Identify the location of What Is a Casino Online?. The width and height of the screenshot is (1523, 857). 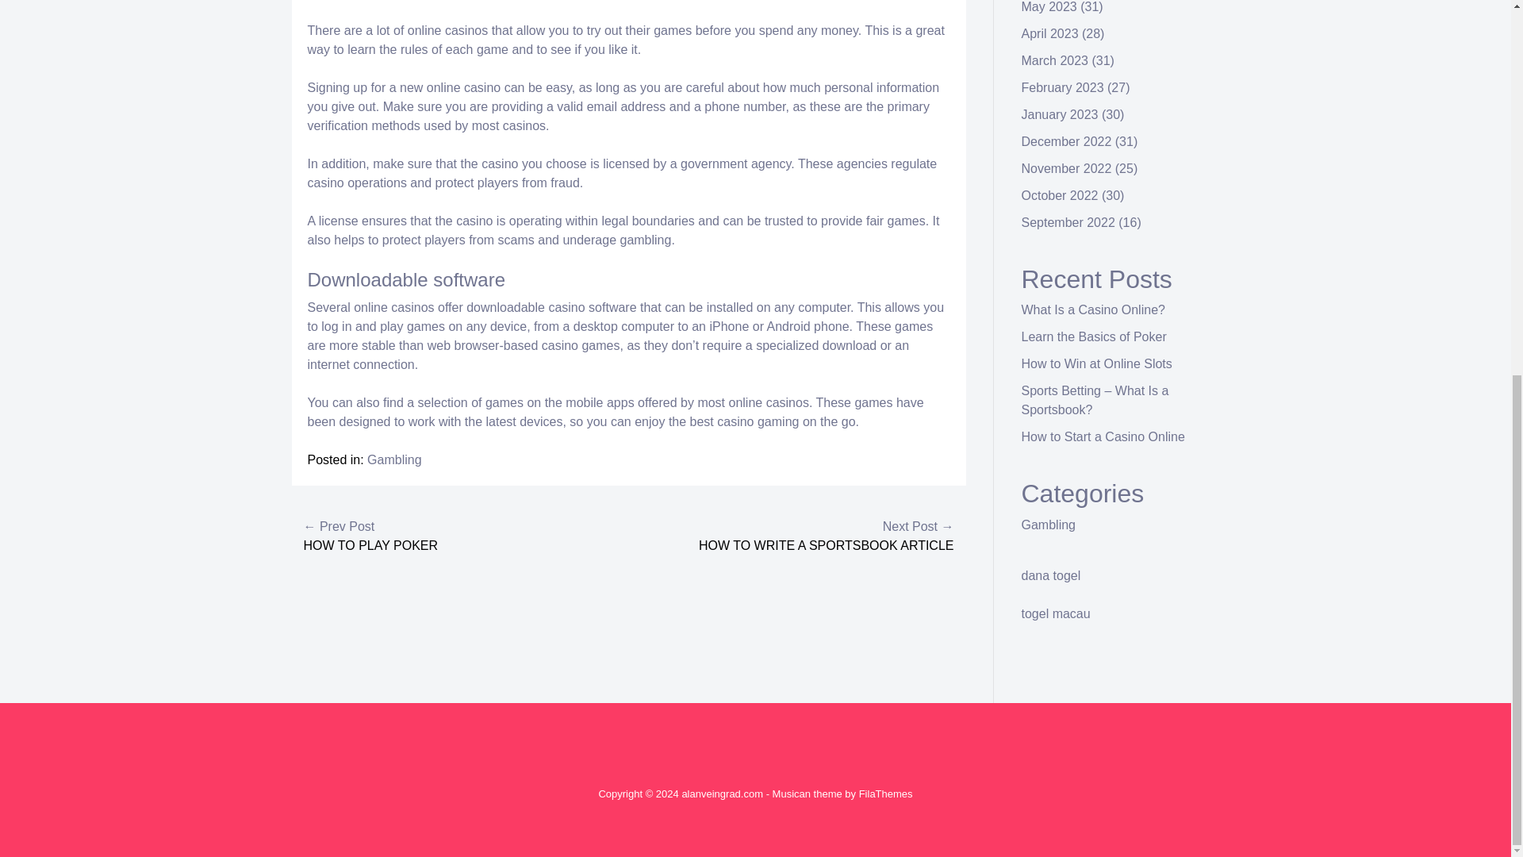
(1093, 309).